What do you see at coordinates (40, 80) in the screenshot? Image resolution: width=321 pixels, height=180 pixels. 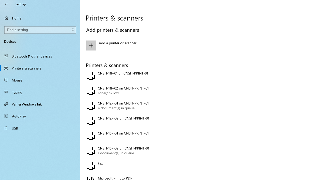 I see `Mouse` at bounding box center [40, 80].